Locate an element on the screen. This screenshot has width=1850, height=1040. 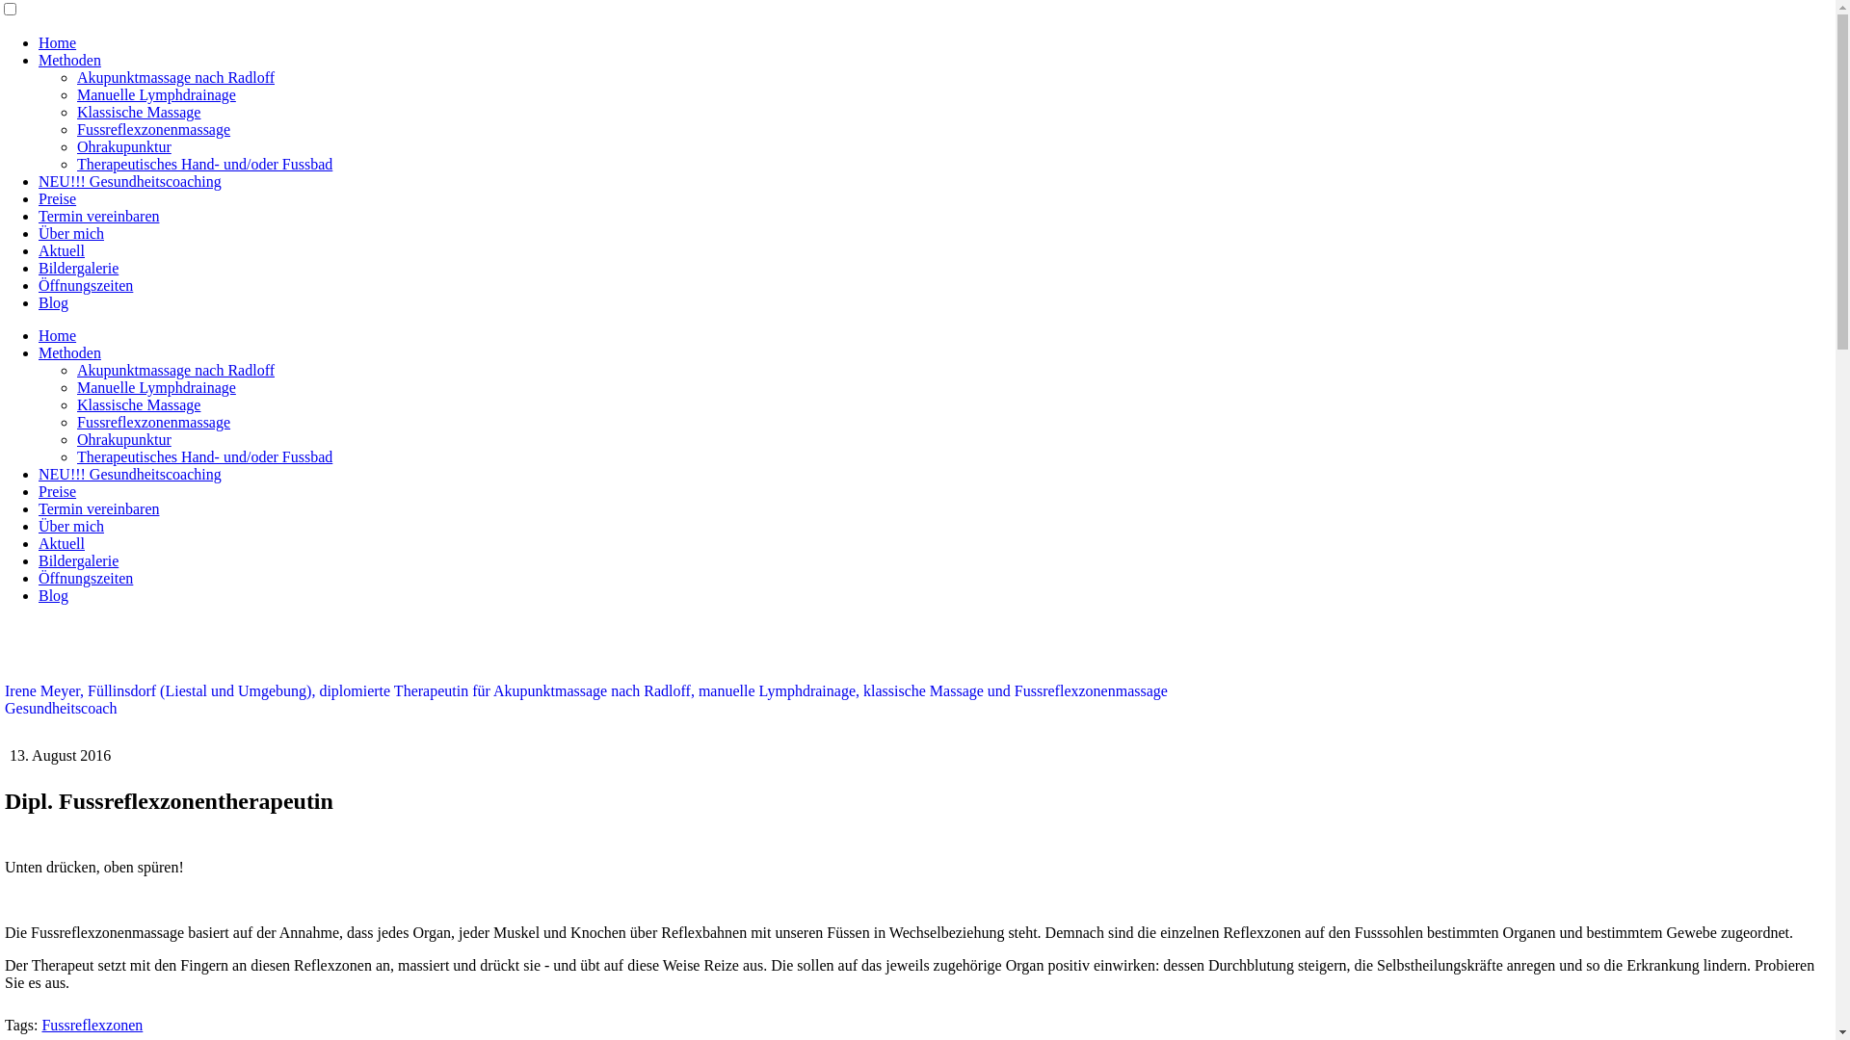
Akupunktmassage nach Radloff is located at coordinates (175, 370).